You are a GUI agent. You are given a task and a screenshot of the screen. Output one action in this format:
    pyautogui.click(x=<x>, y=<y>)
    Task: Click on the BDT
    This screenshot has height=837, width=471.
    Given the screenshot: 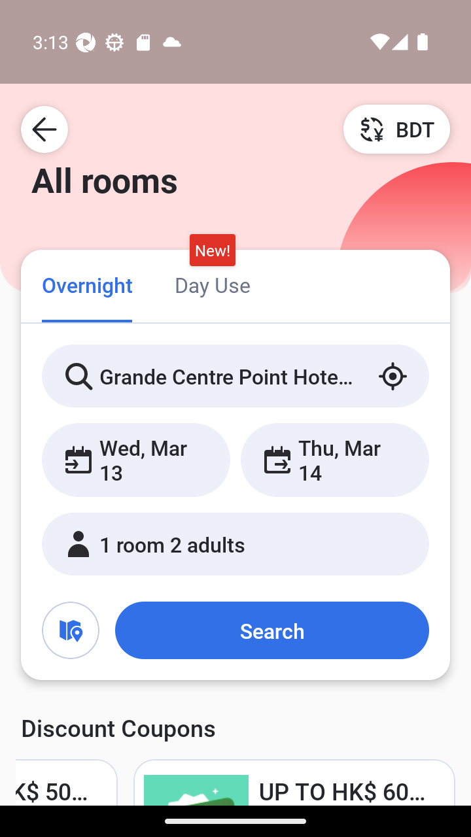 What is the action you would take?
    pyautogui.click(x=396, y=129)
    